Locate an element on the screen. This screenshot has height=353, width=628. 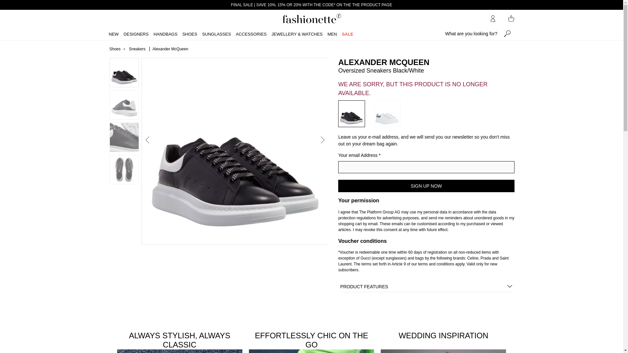
data protection regulations is located at coordinates (417, 215).